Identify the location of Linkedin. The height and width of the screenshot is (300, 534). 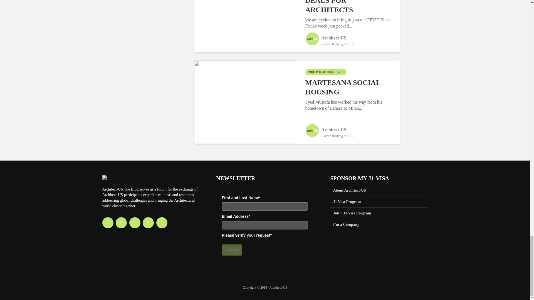
(135, 222).